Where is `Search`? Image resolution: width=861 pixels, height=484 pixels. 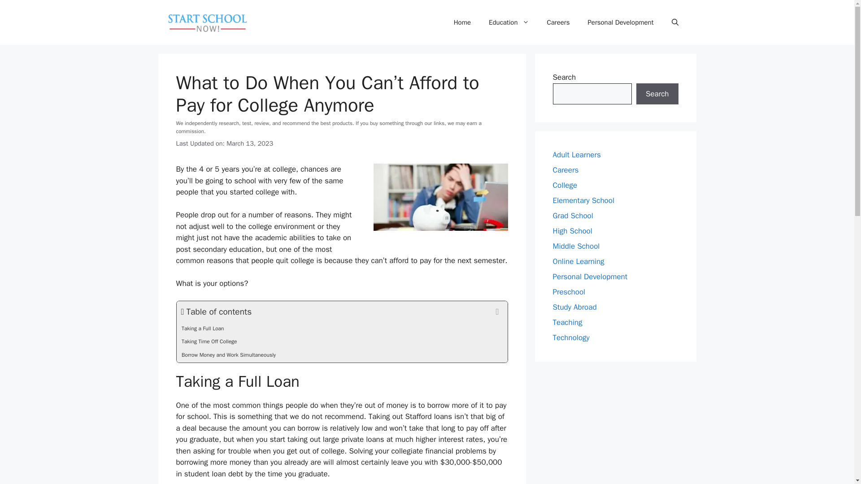 Search is located at coordinates (657, 94).